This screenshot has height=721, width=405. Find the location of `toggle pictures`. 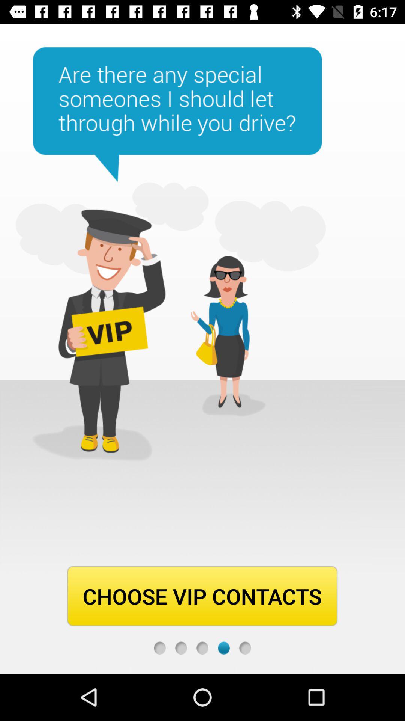

toggle pictures is located at coordinates (181, 648).